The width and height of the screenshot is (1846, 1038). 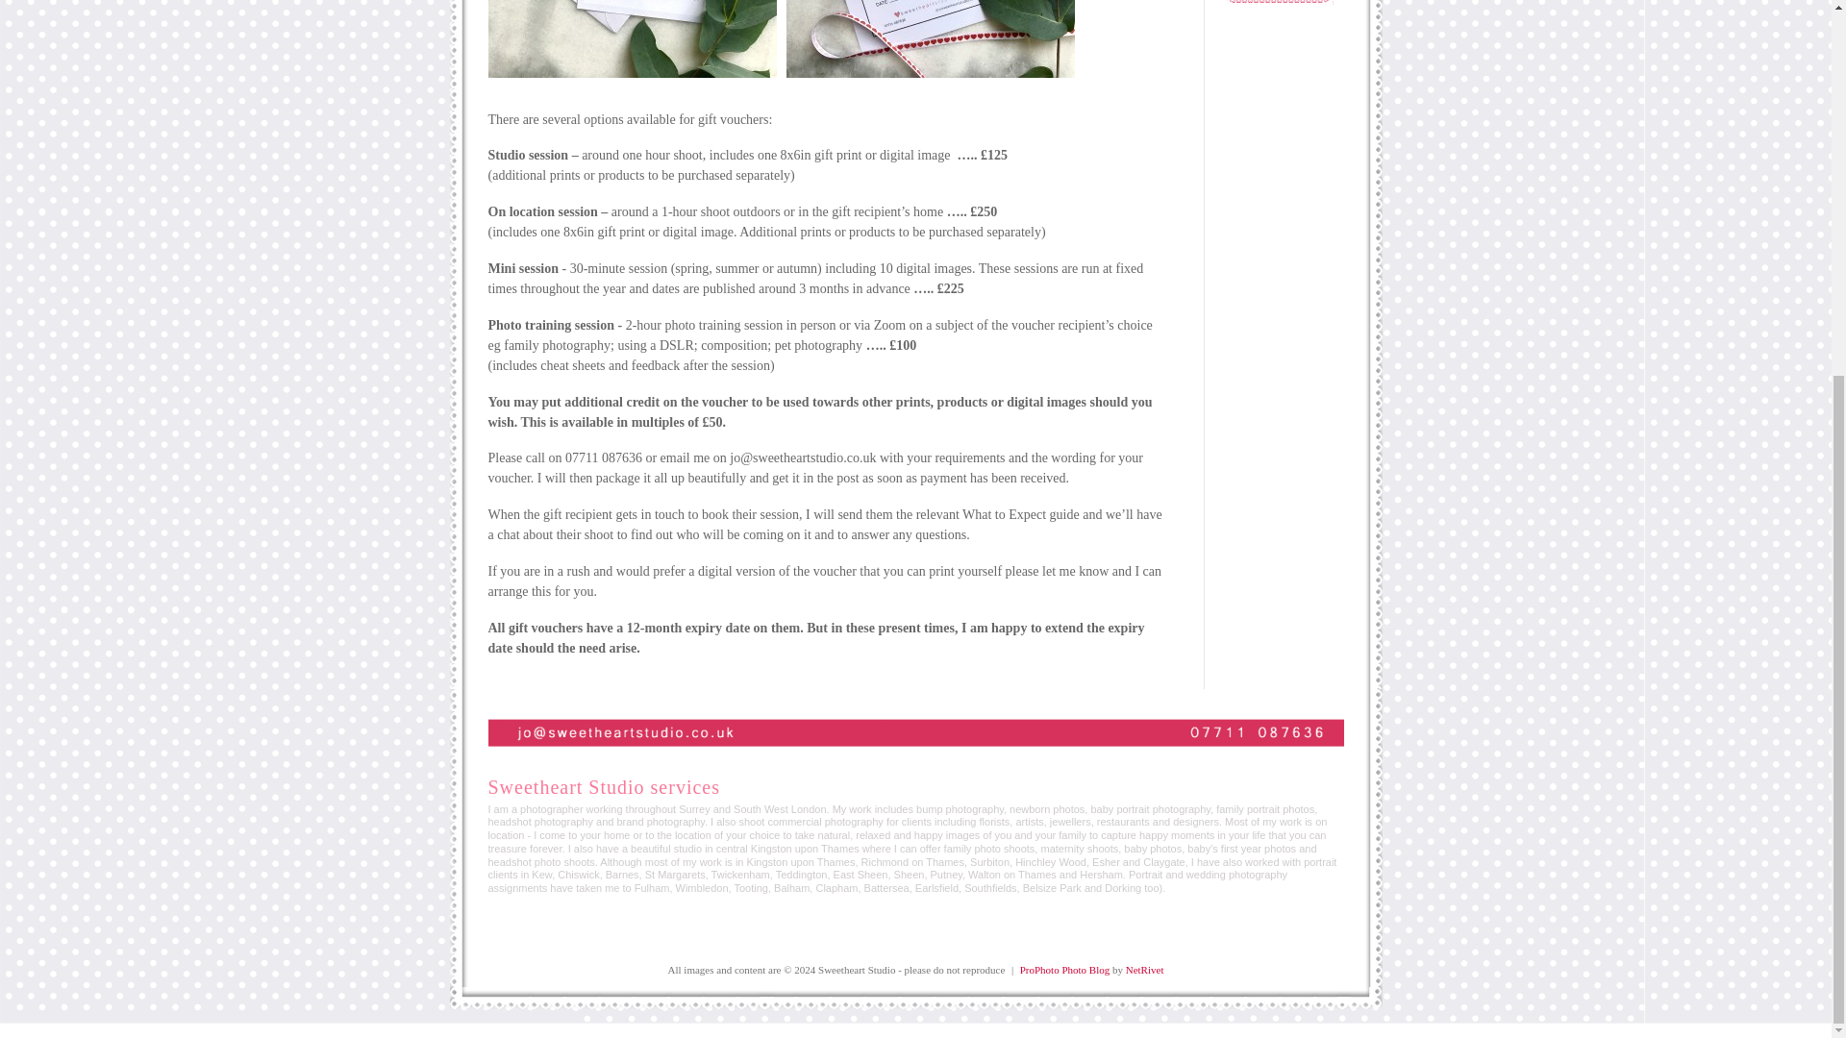 I want to click on NetRivet, so click(x=1145, y=970).